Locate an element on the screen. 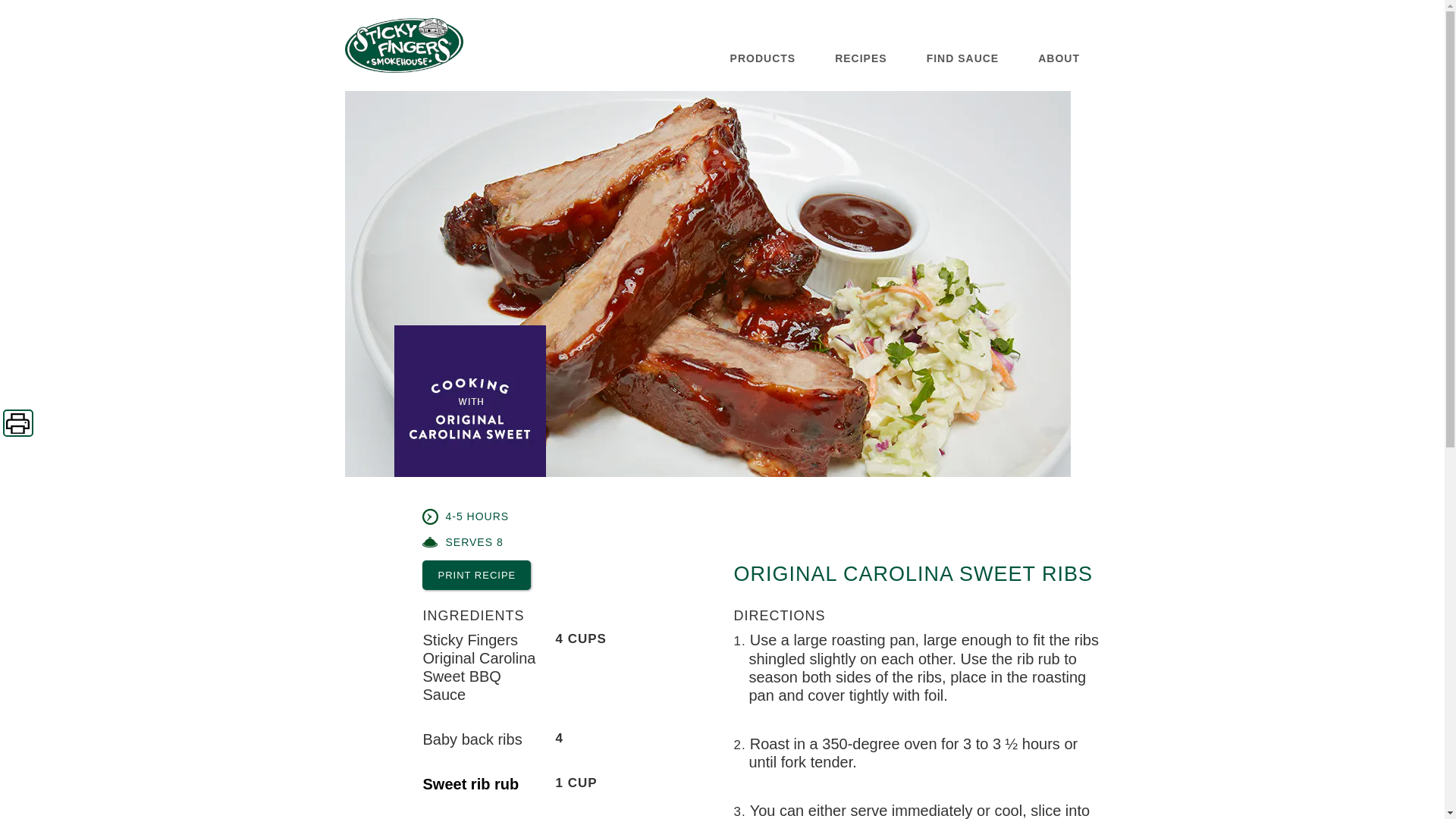 This screenshot has width=1456, height=819. PRODUCTS is located at coordinates (763, 58).